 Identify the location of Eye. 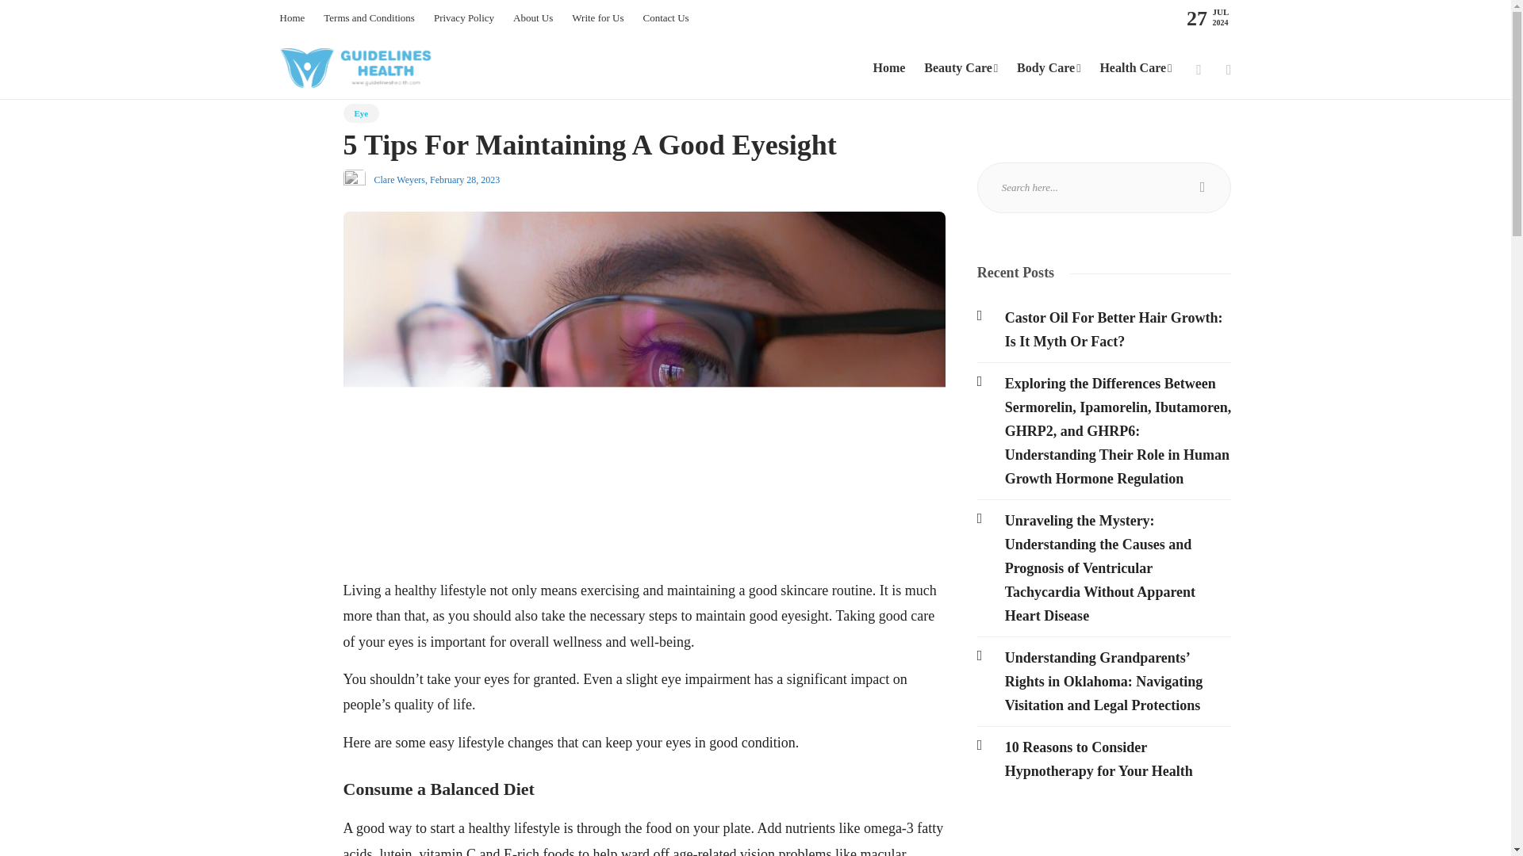
(361, 113).